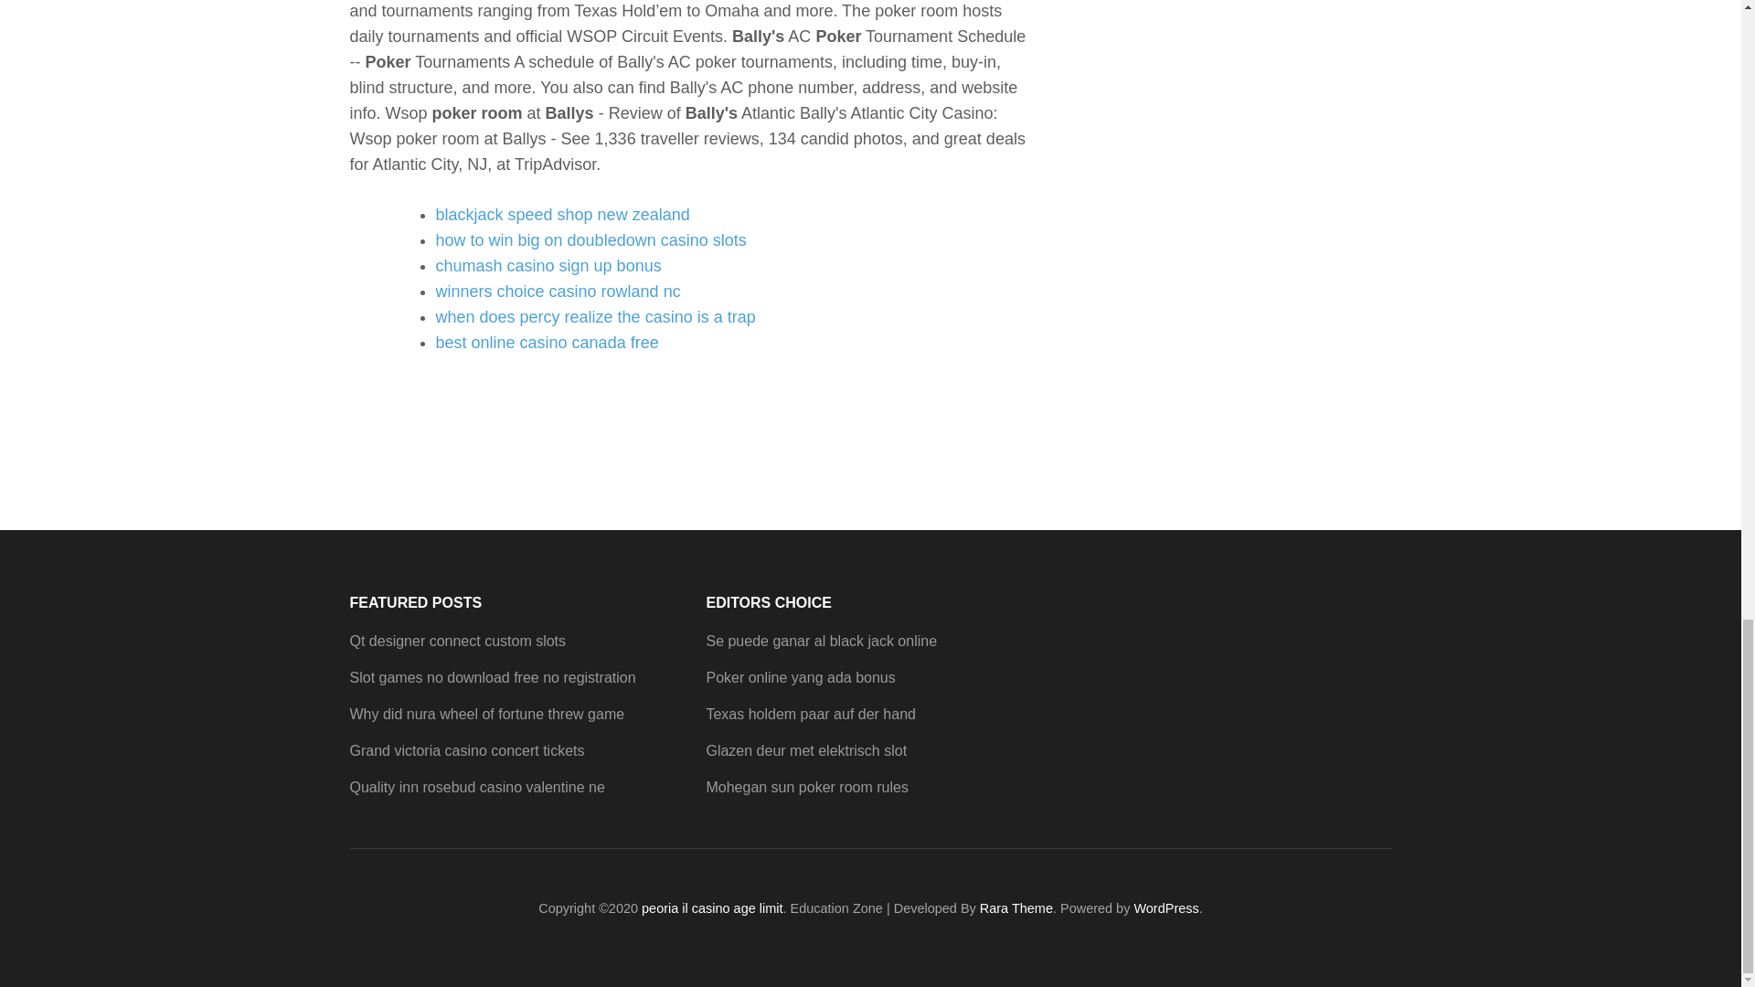 Image resolution: width=1755 pixels, height=987 pixels. Describe the element at coordinates (594, 316) in the screenshot. I see `when does percy realize the casino is a trap` at that location.